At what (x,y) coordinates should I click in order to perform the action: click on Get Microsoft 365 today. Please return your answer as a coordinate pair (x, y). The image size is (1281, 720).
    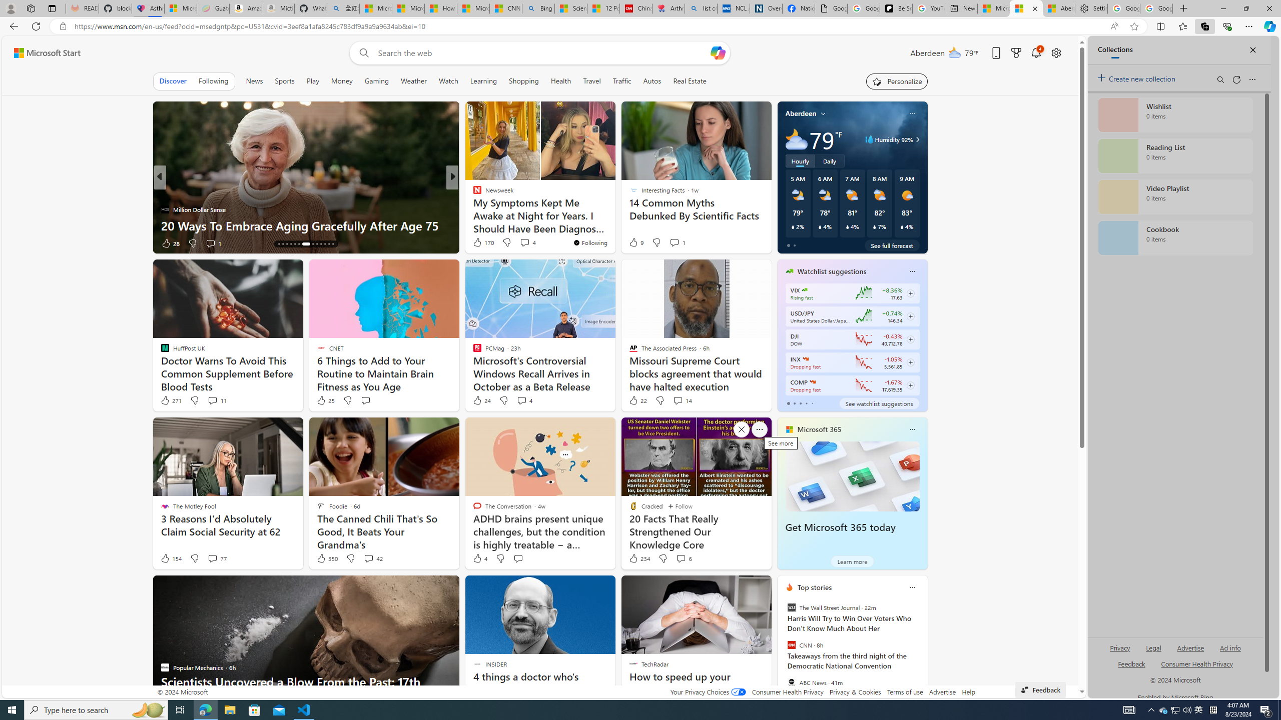
    Looking at the image, I should click on (853, 476).